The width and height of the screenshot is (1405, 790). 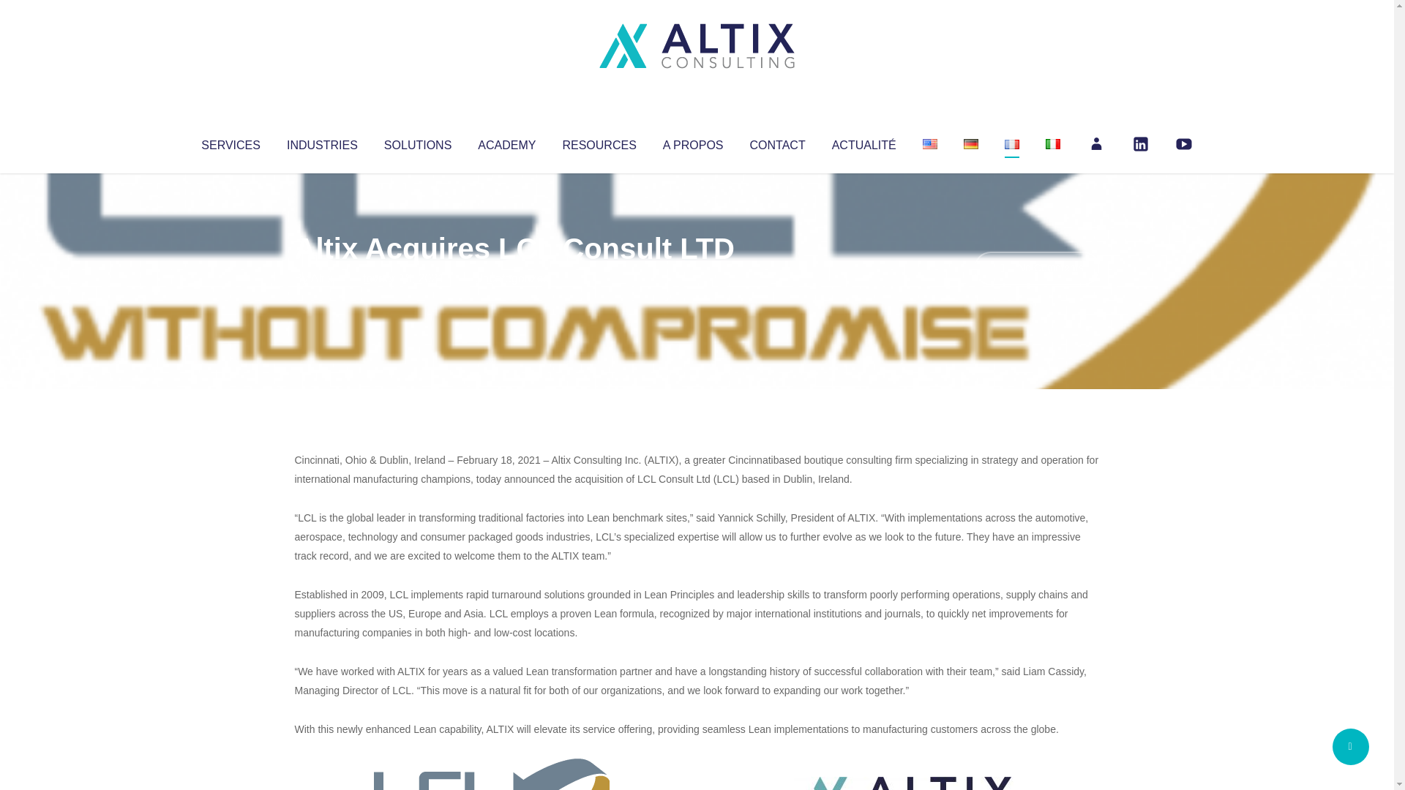 What do you see at coordinates (599, 142) in the screenshot?
I see `RESOURCES` at bounding box center [599, 142].